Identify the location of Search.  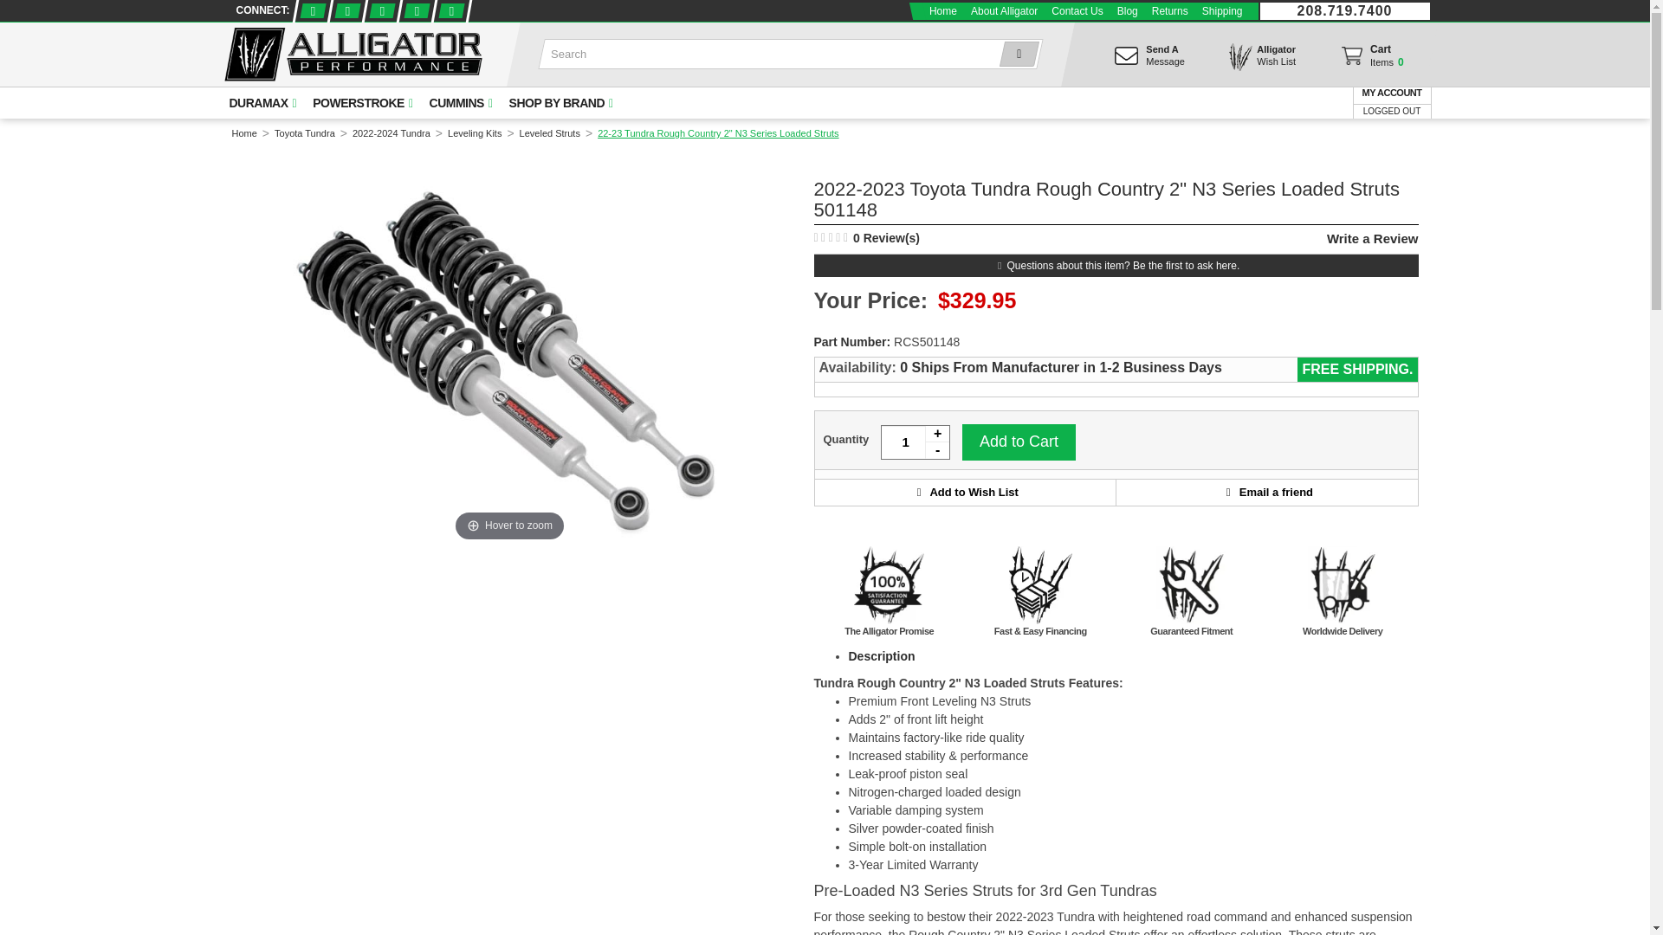
(1015, 54).